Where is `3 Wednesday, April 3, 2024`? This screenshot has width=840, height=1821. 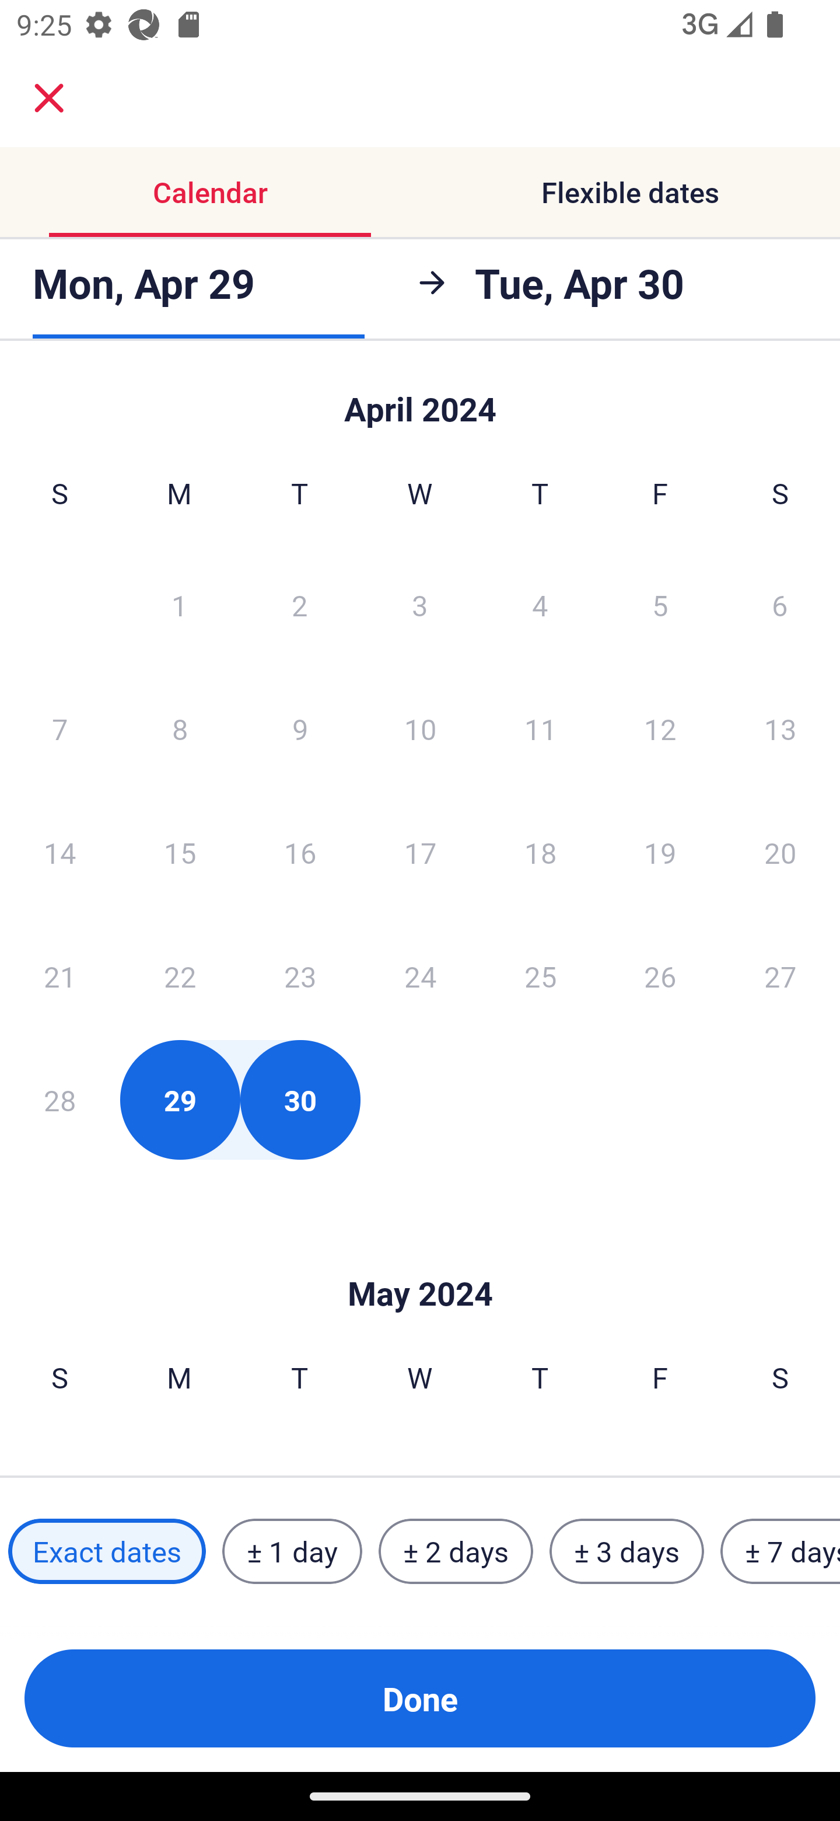
3 Wednesday, April 3, 2024 is located at coordinates (420, 604).